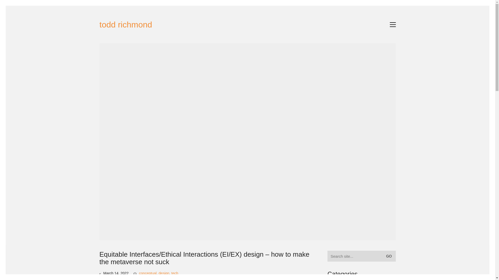  Describe the element at coordinates (175, 273) in the screenshot. I see `tech` at that location.